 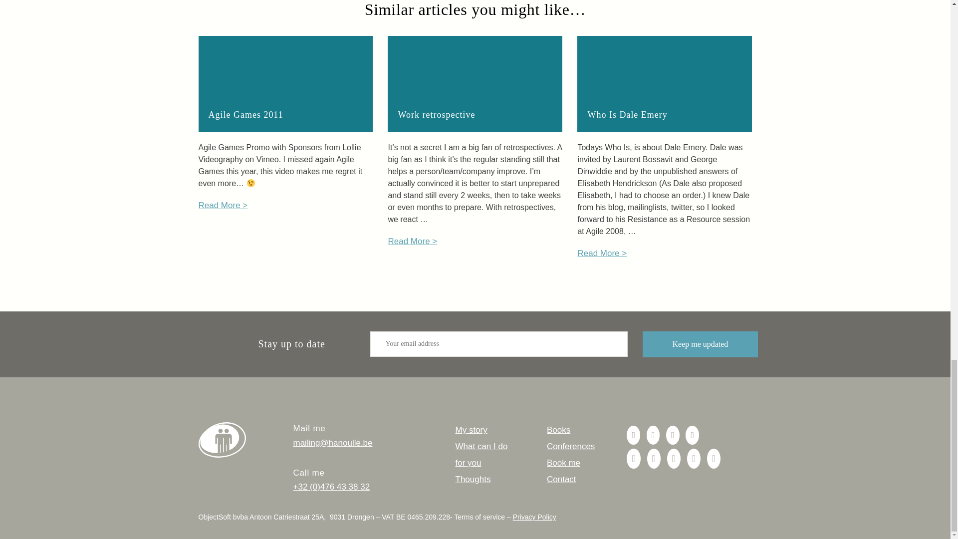 What do you see at coordinates (564, 463) in the screenshot?
I see `Book me` at bounding box center [564, 463].